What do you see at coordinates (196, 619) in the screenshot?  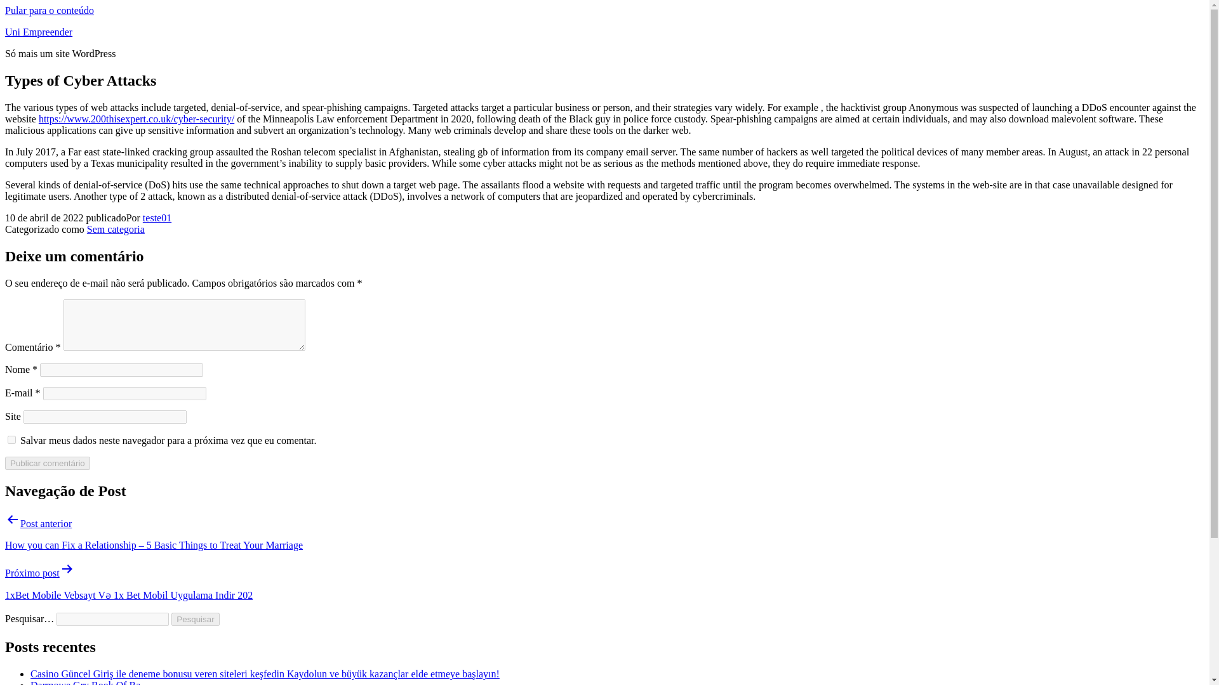 I see `Pesquisar` at bounding box center [196, 619].